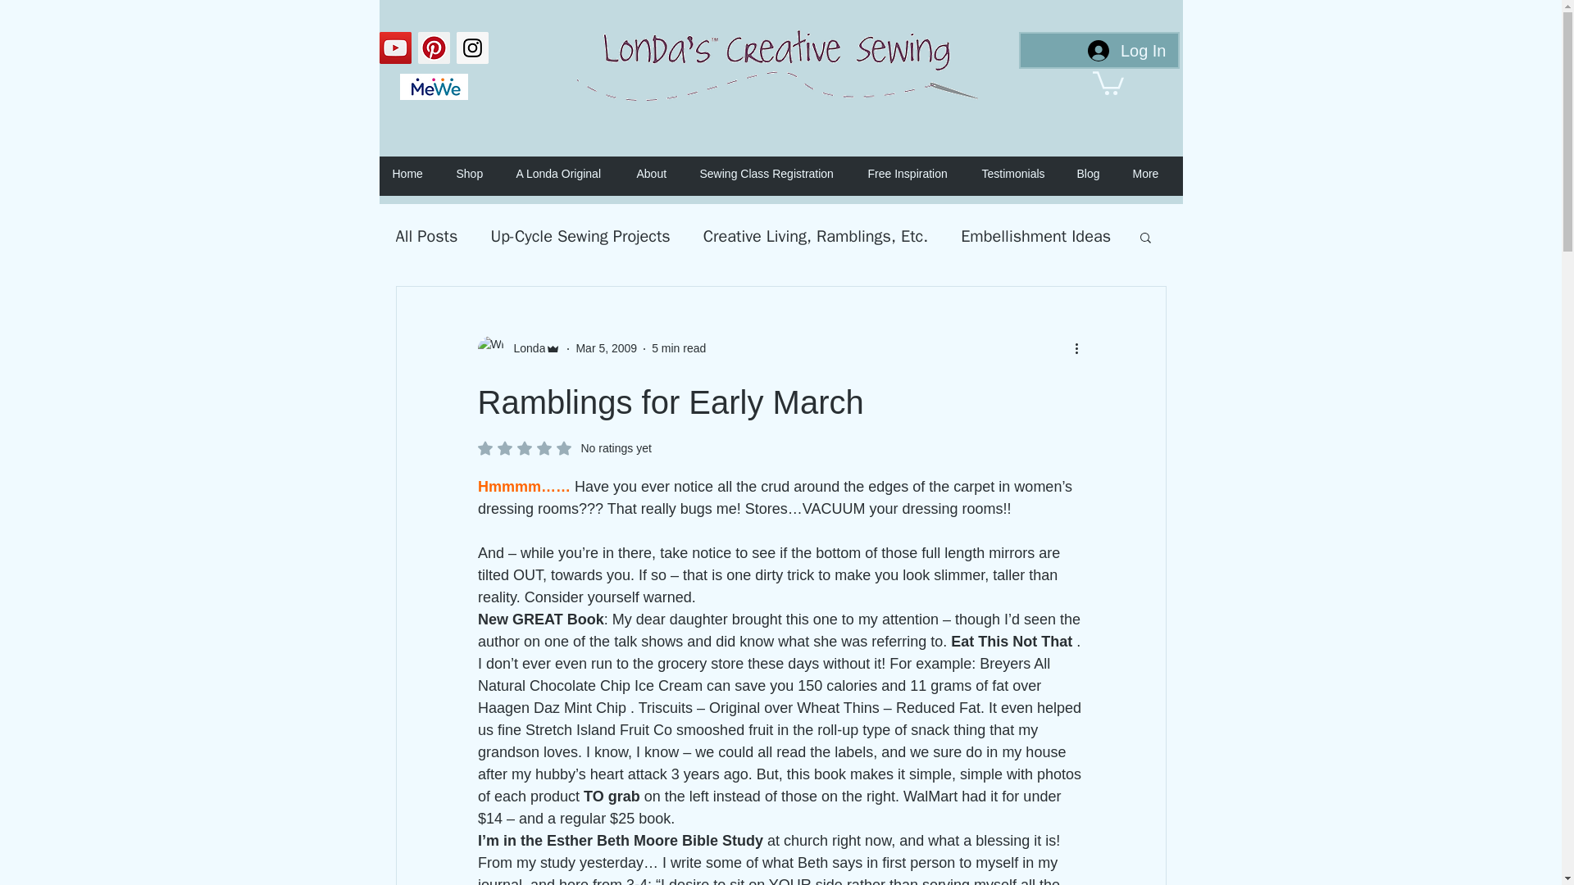  Describe the element at coordinates (607, 347) in the screenshot. I see `Mar 5, 2009` at that location.